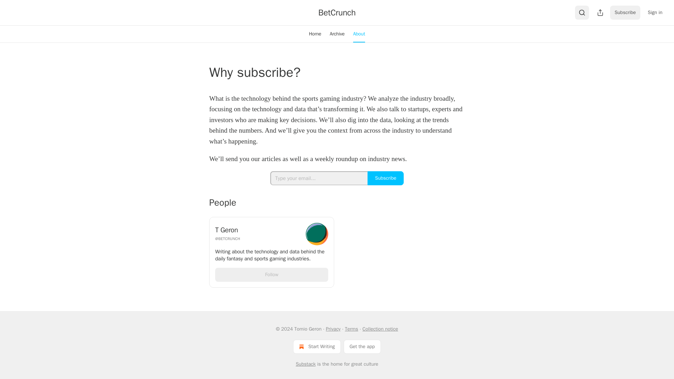 The image size is (674, 379). Describe the element at coordinates (352, 329) in the screenshot. I see `Terms` at that location.